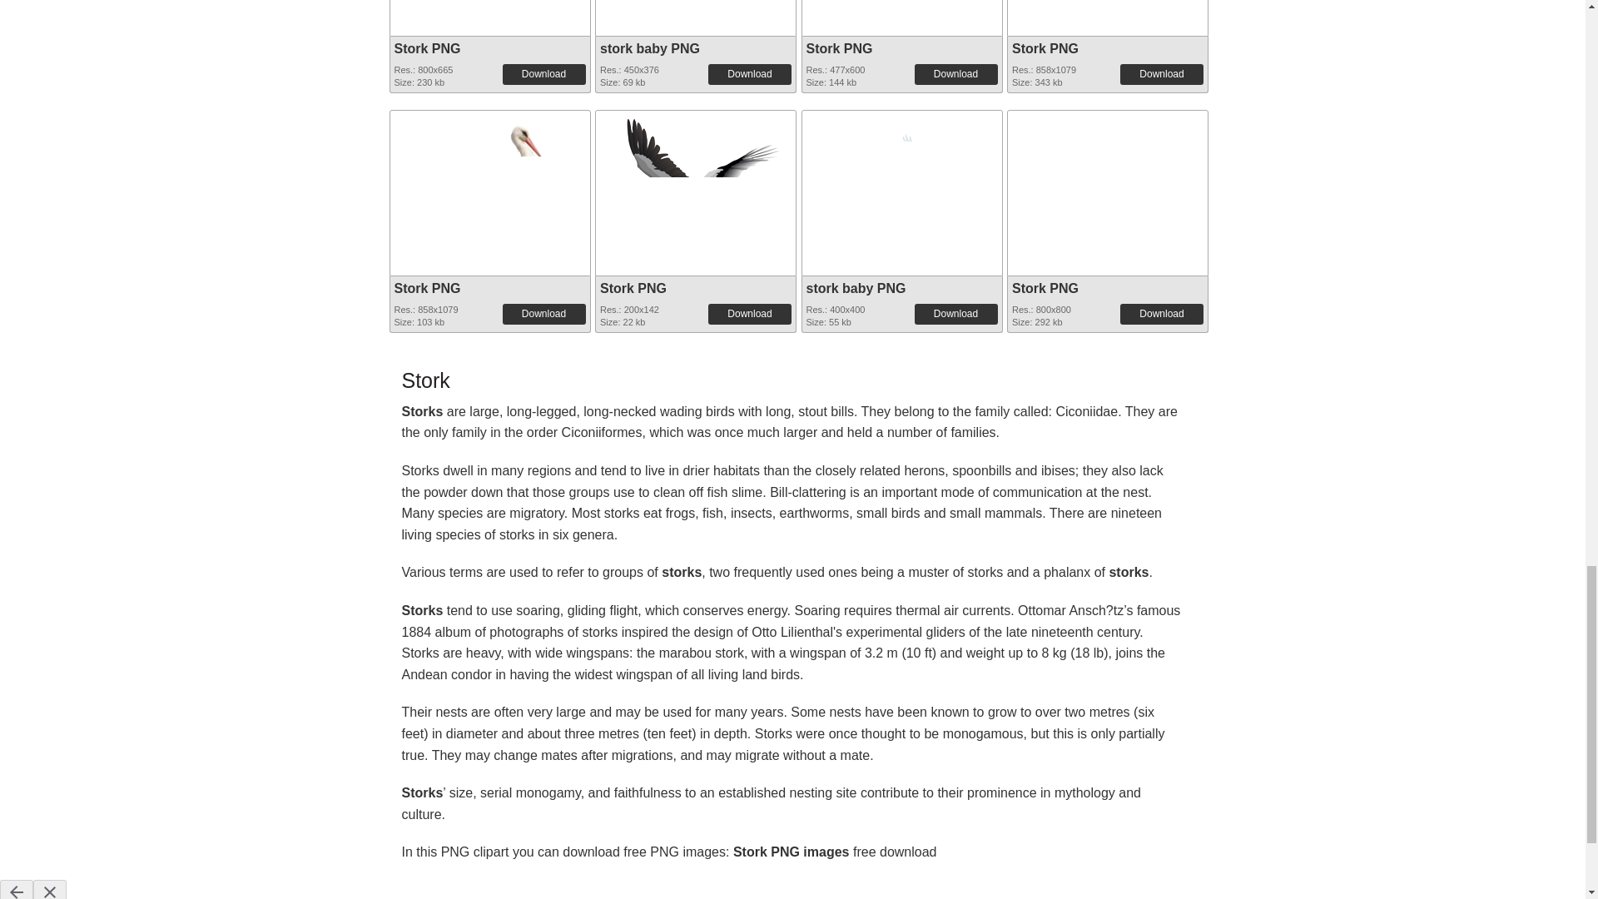 The width and height of the screenshot is (1598, 899). I want to click on stork baby PNG, so click(649, 48).